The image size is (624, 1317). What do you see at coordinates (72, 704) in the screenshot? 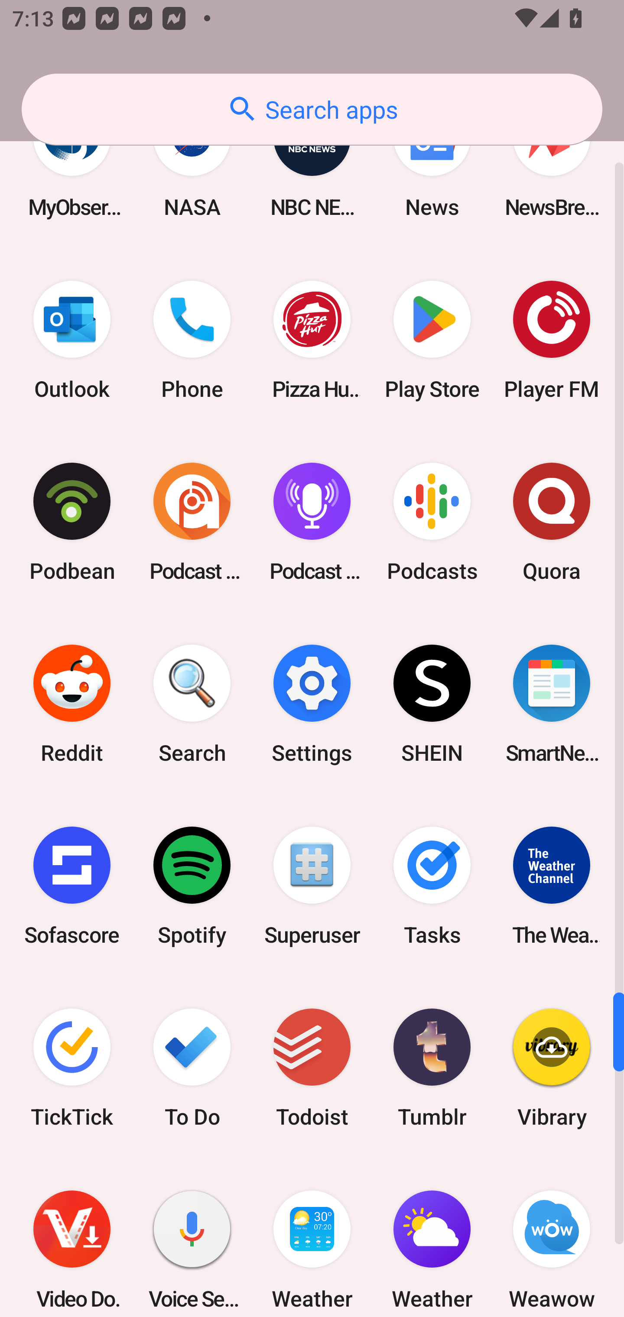
I see `Reddit` at bounding box center [72, 704].